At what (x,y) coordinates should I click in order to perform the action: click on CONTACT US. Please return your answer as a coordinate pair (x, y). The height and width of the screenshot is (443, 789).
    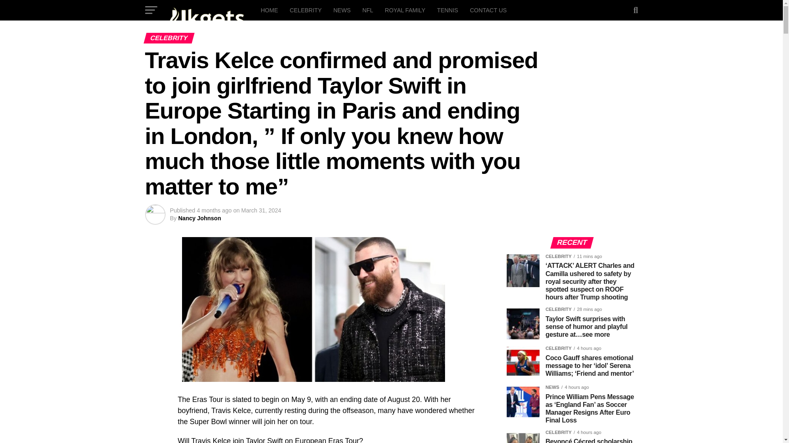
    Looking at the image, I should click on (488, 10).